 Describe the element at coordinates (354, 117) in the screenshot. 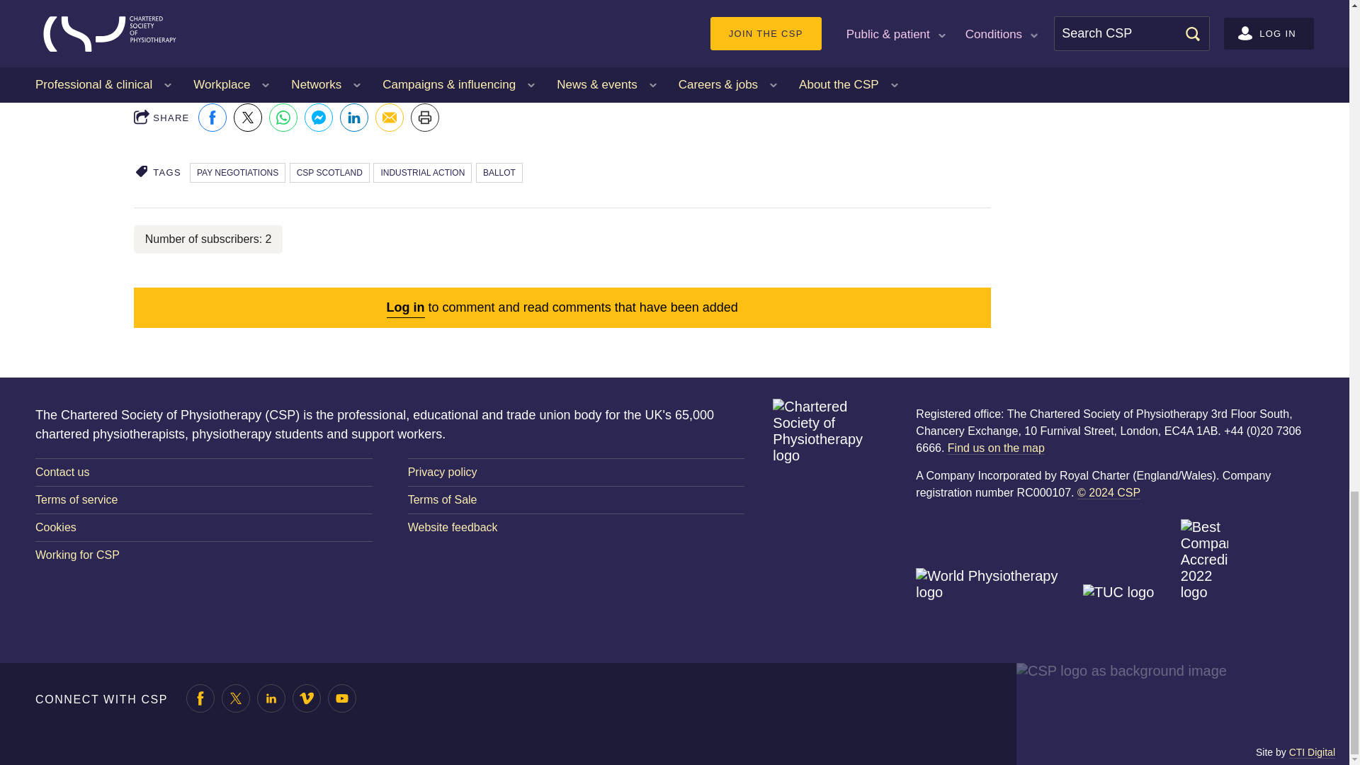

I see `Linkedin` at that location.